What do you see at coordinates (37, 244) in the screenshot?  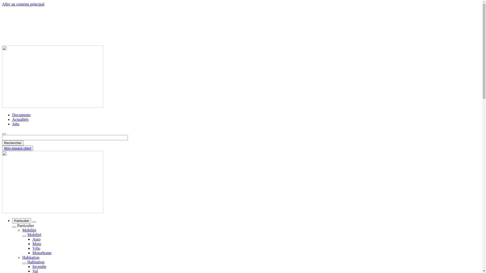 I see `Moto` at bounding box center [37, 244].